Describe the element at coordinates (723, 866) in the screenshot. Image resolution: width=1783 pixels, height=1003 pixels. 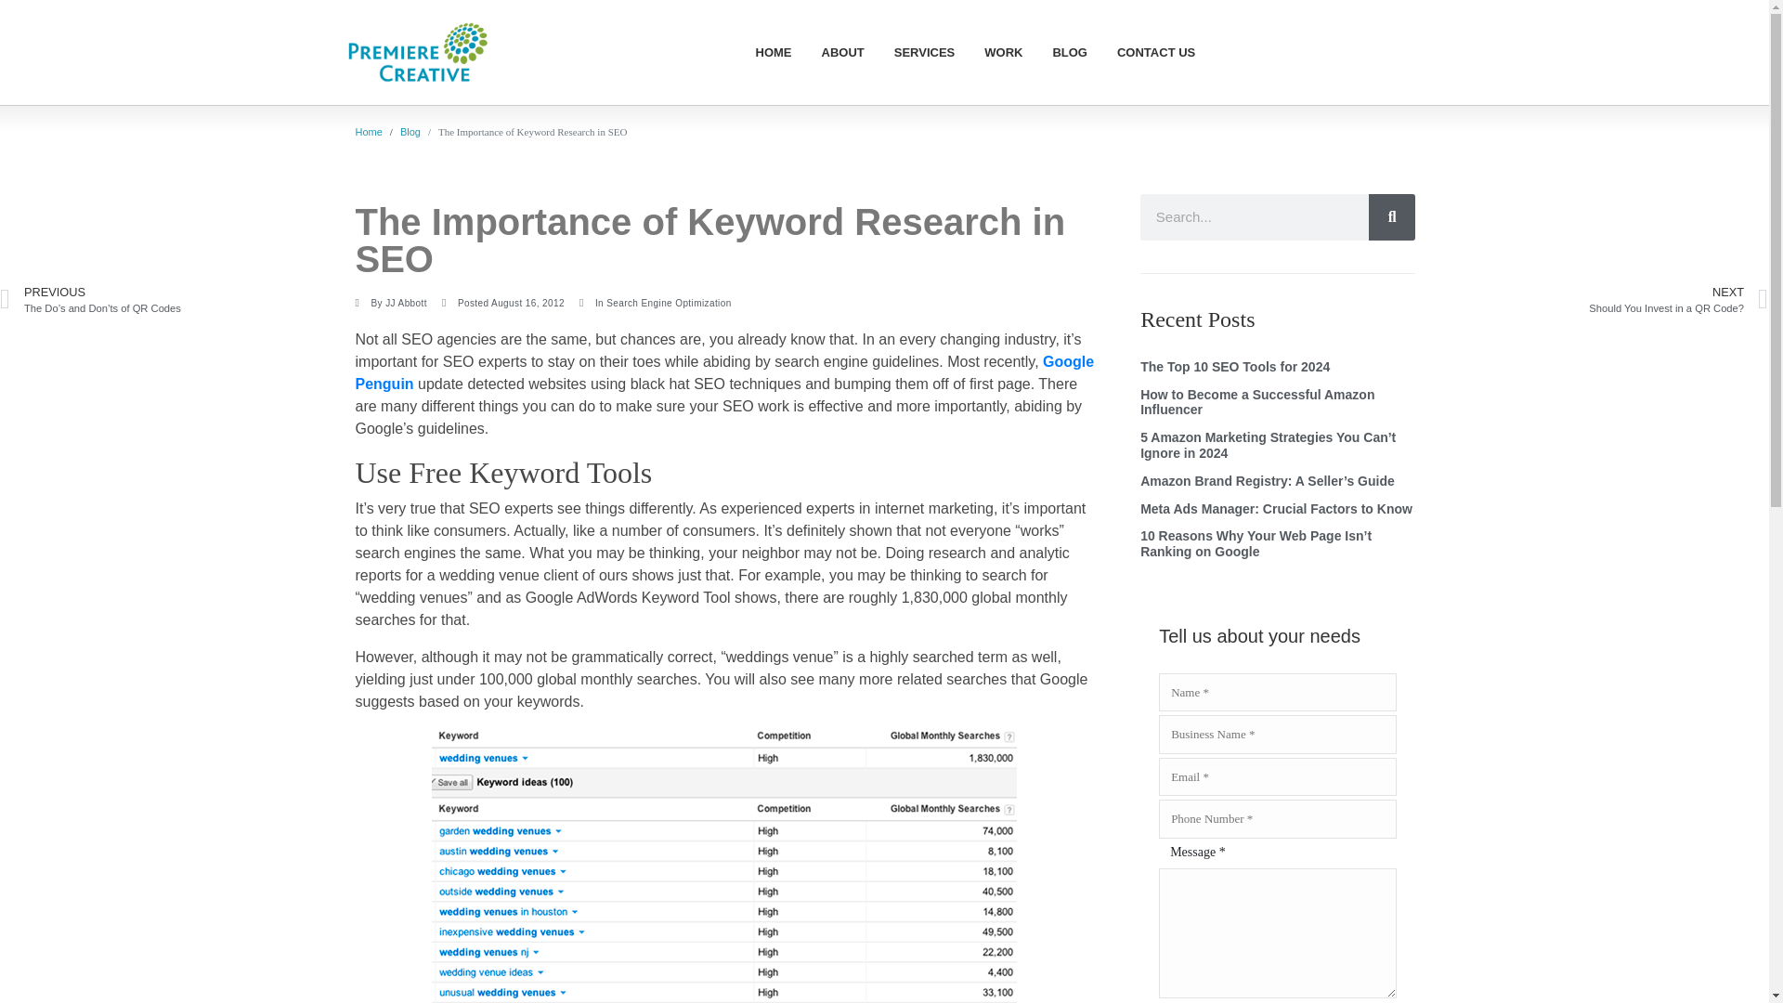
I see `SERVICES` at that location.